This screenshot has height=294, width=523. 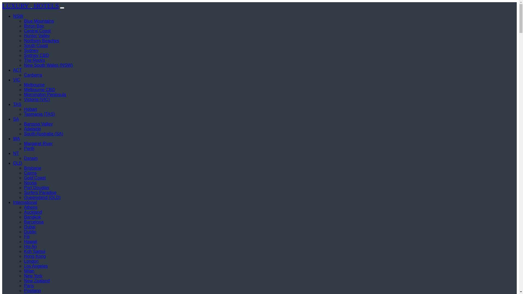 I want to click on Brisbane, so click(x=33, y=168).